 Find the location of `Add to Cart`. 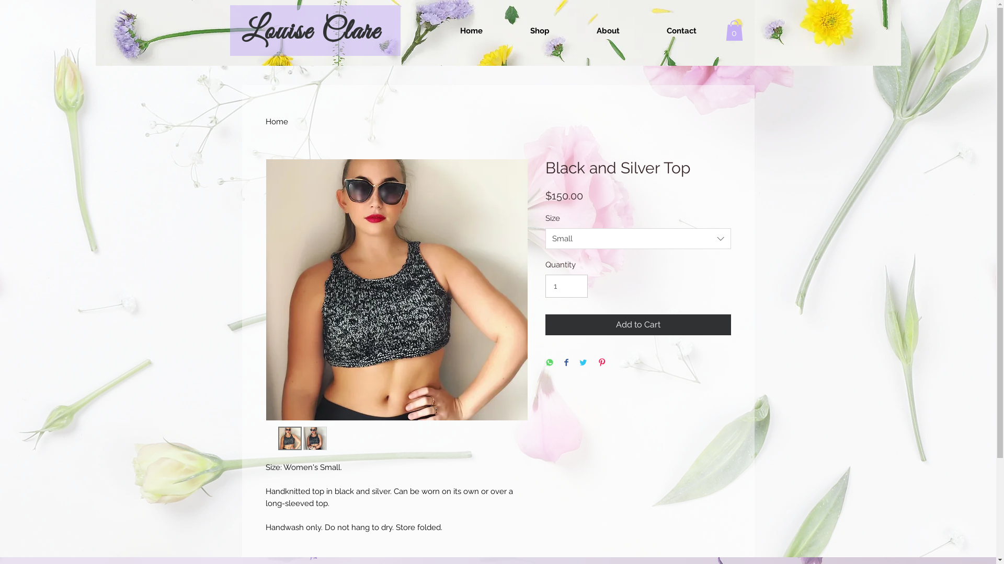

Add to Cart is located at coordinates (638, 325).